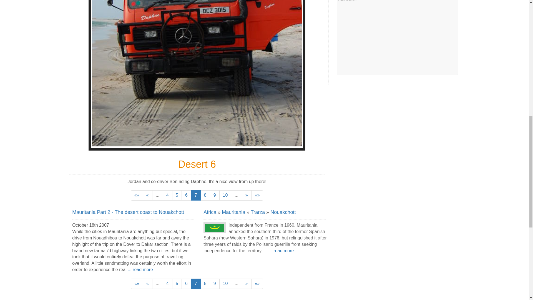 Image resolution: width=533 pixels, height=300 pixels. What do you see at coordinates (148, 195) in the screenshot?
I see `Previous` at bounding box center [148, 195].